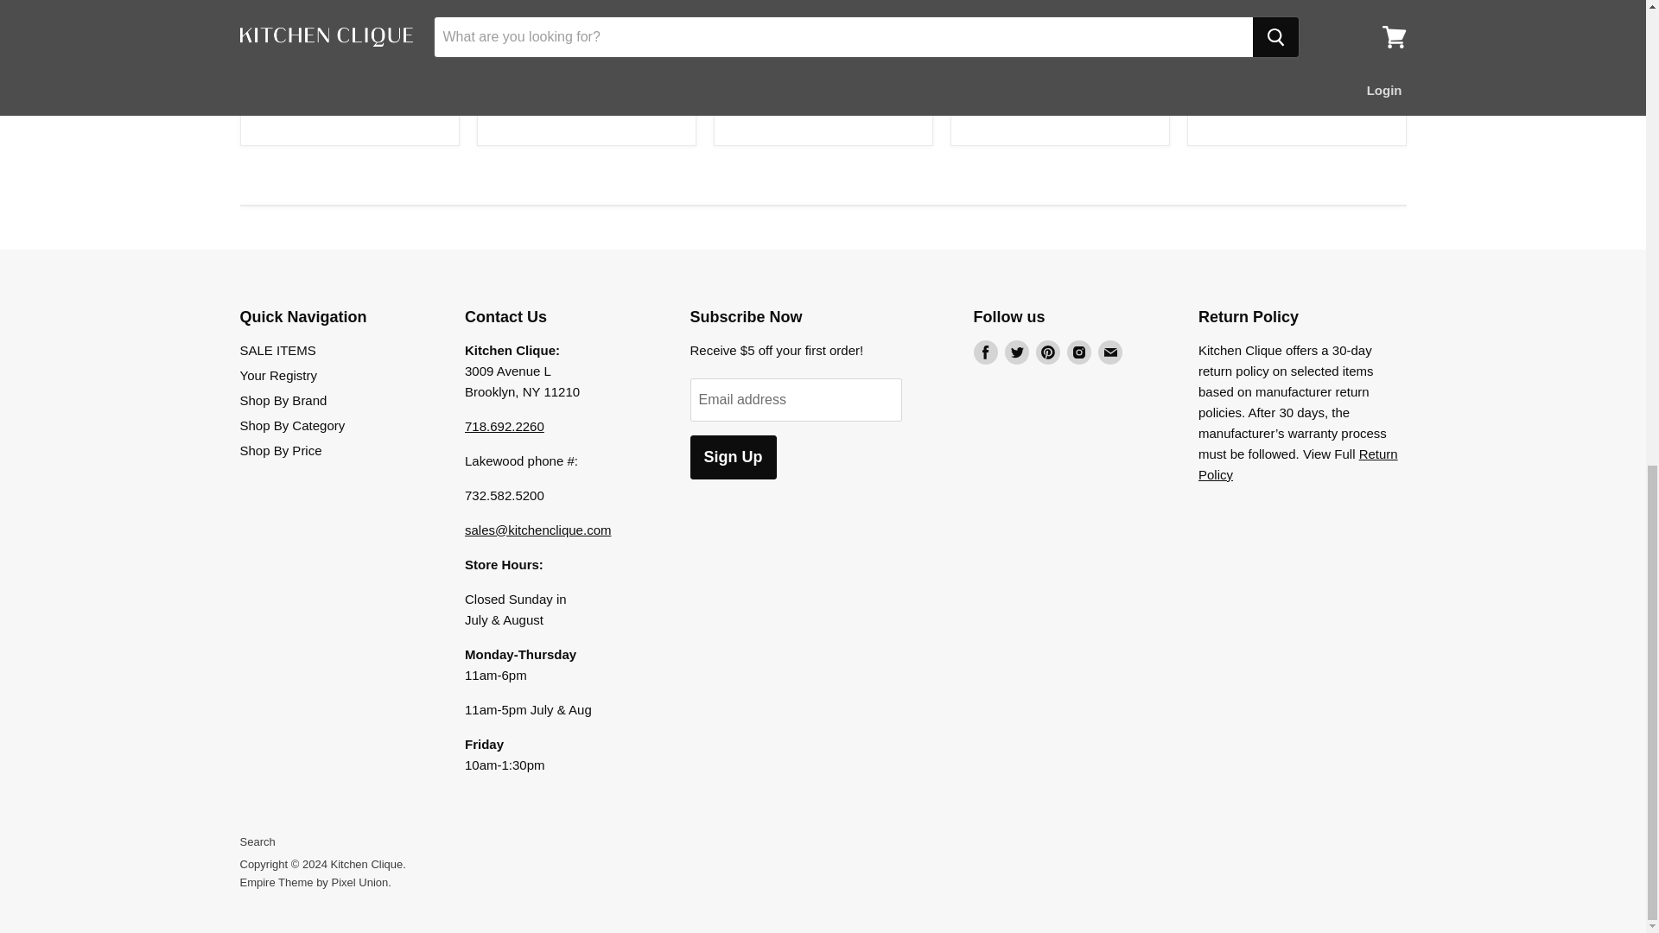 This screenshot has height=933, width=1659. Describe the element at coordinates (984, 352) in the screenshot. I see `Facebook` at that location.